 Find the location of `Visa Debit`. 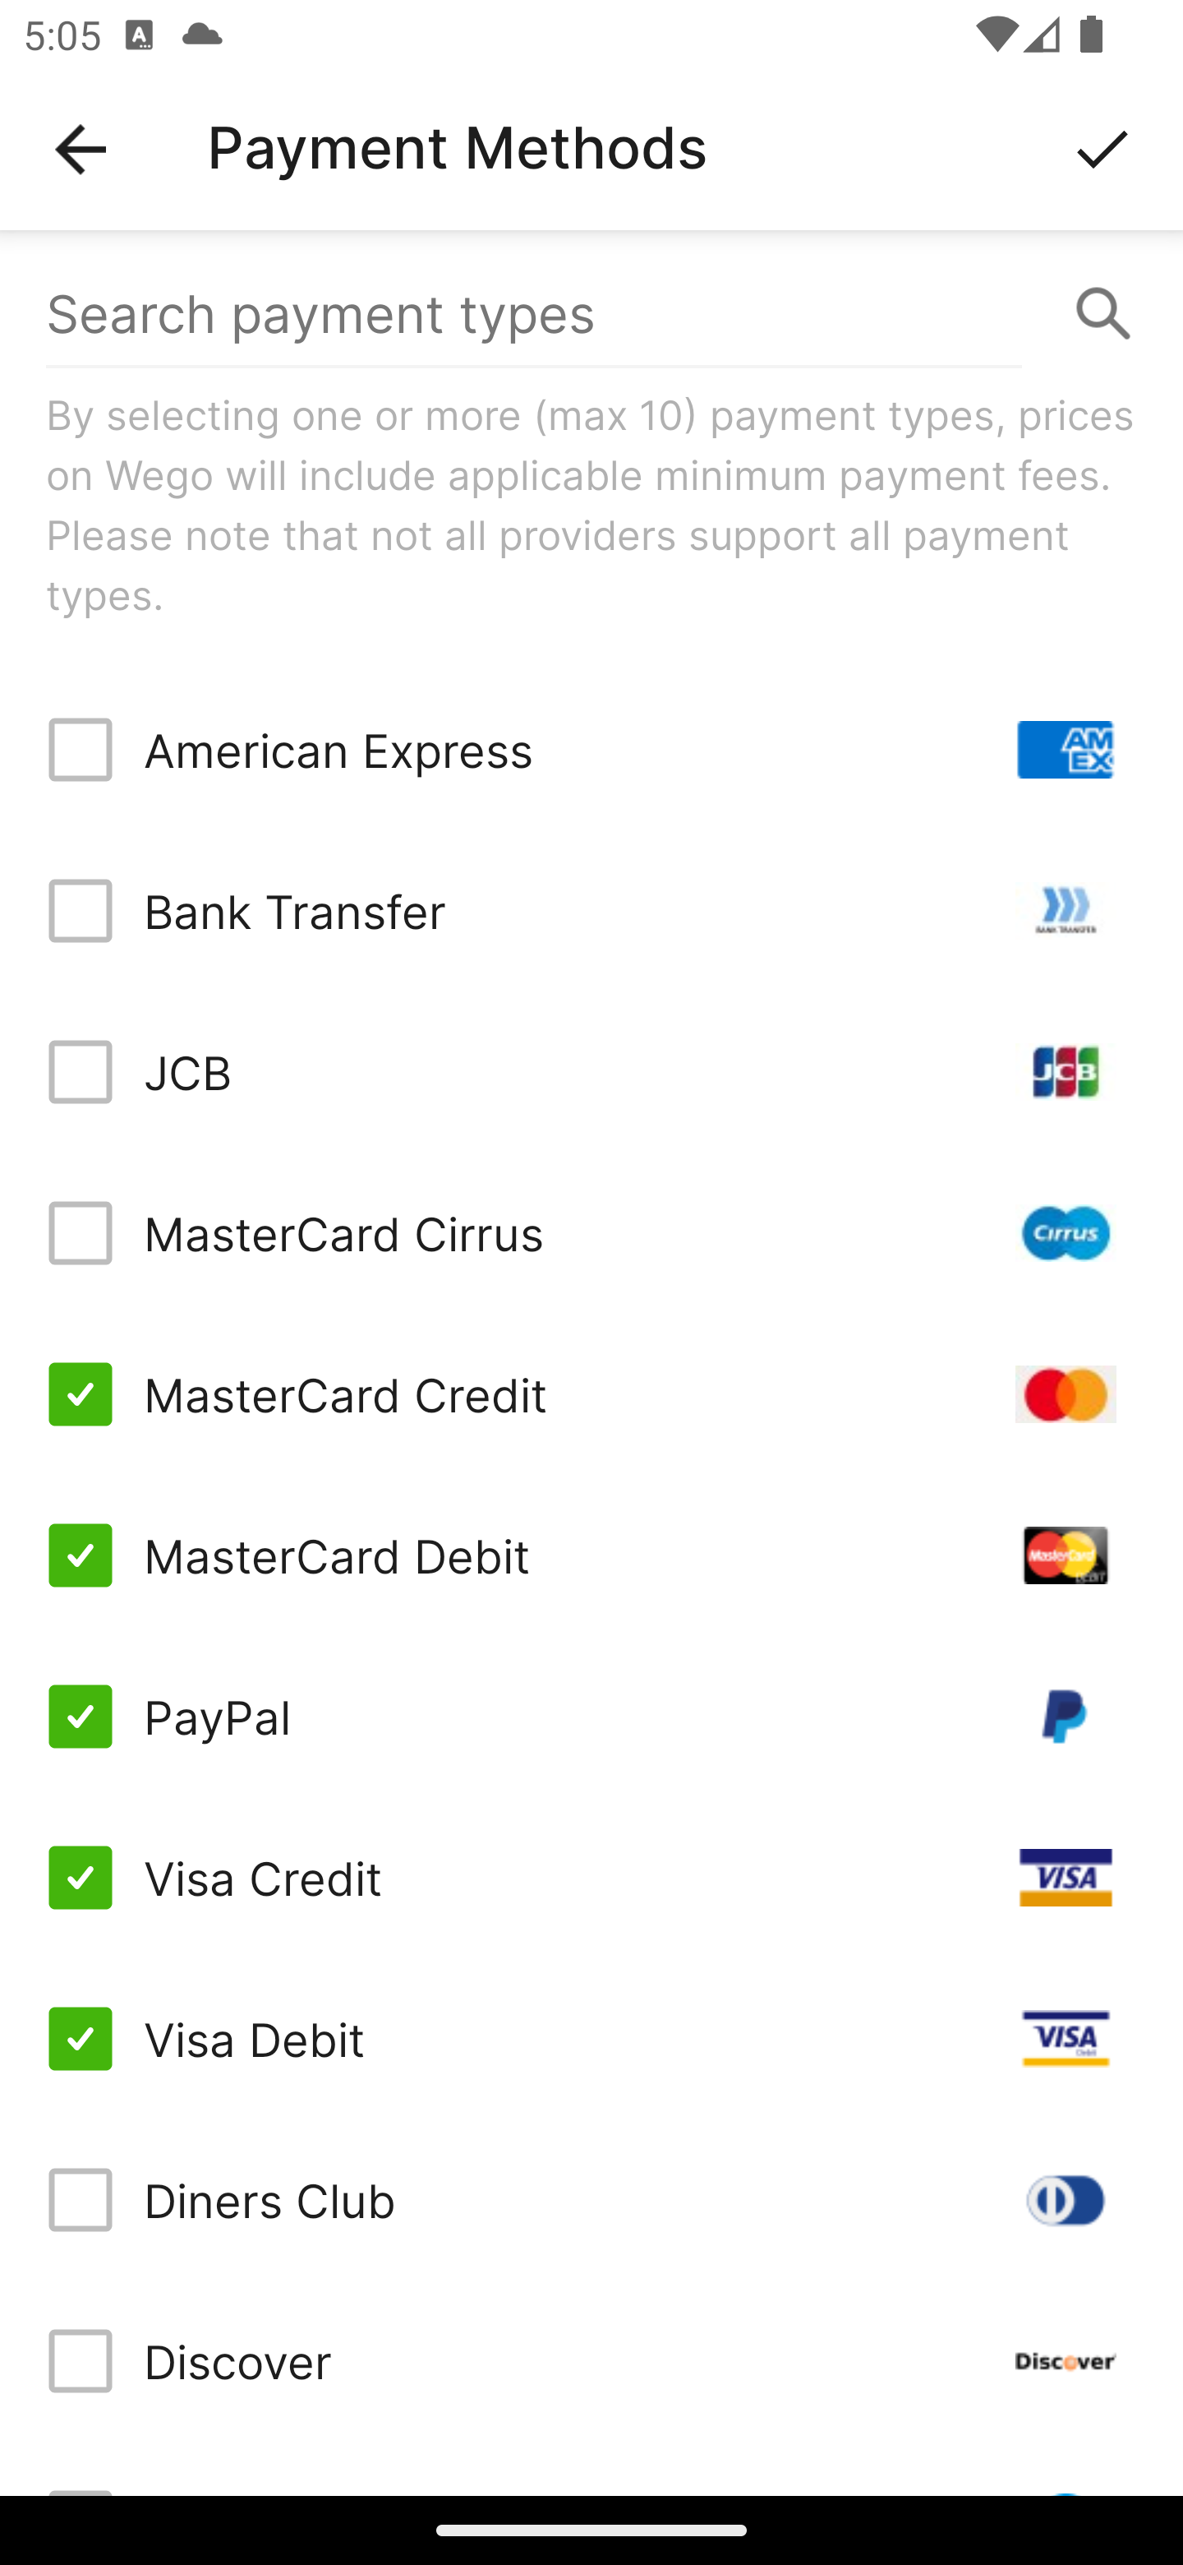

Visa Debit is located at coordinates (591, 2037).